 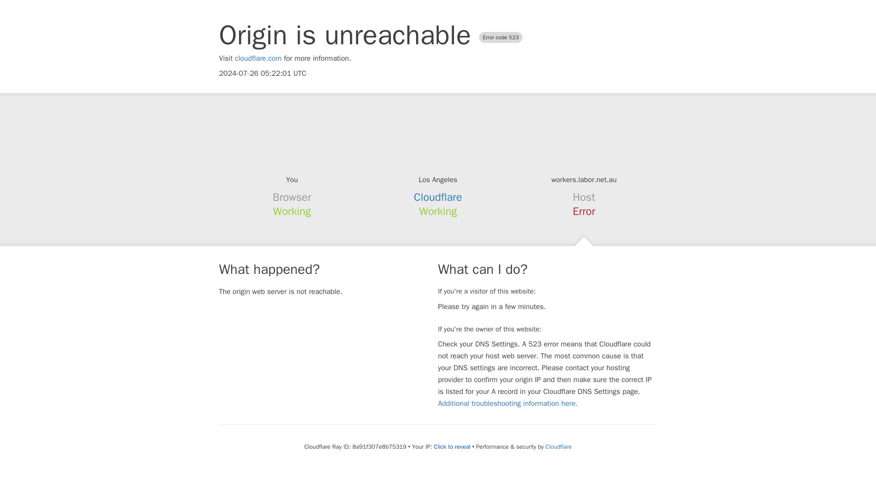 I want to click on Click to reveal, so click(x=452, y=446).